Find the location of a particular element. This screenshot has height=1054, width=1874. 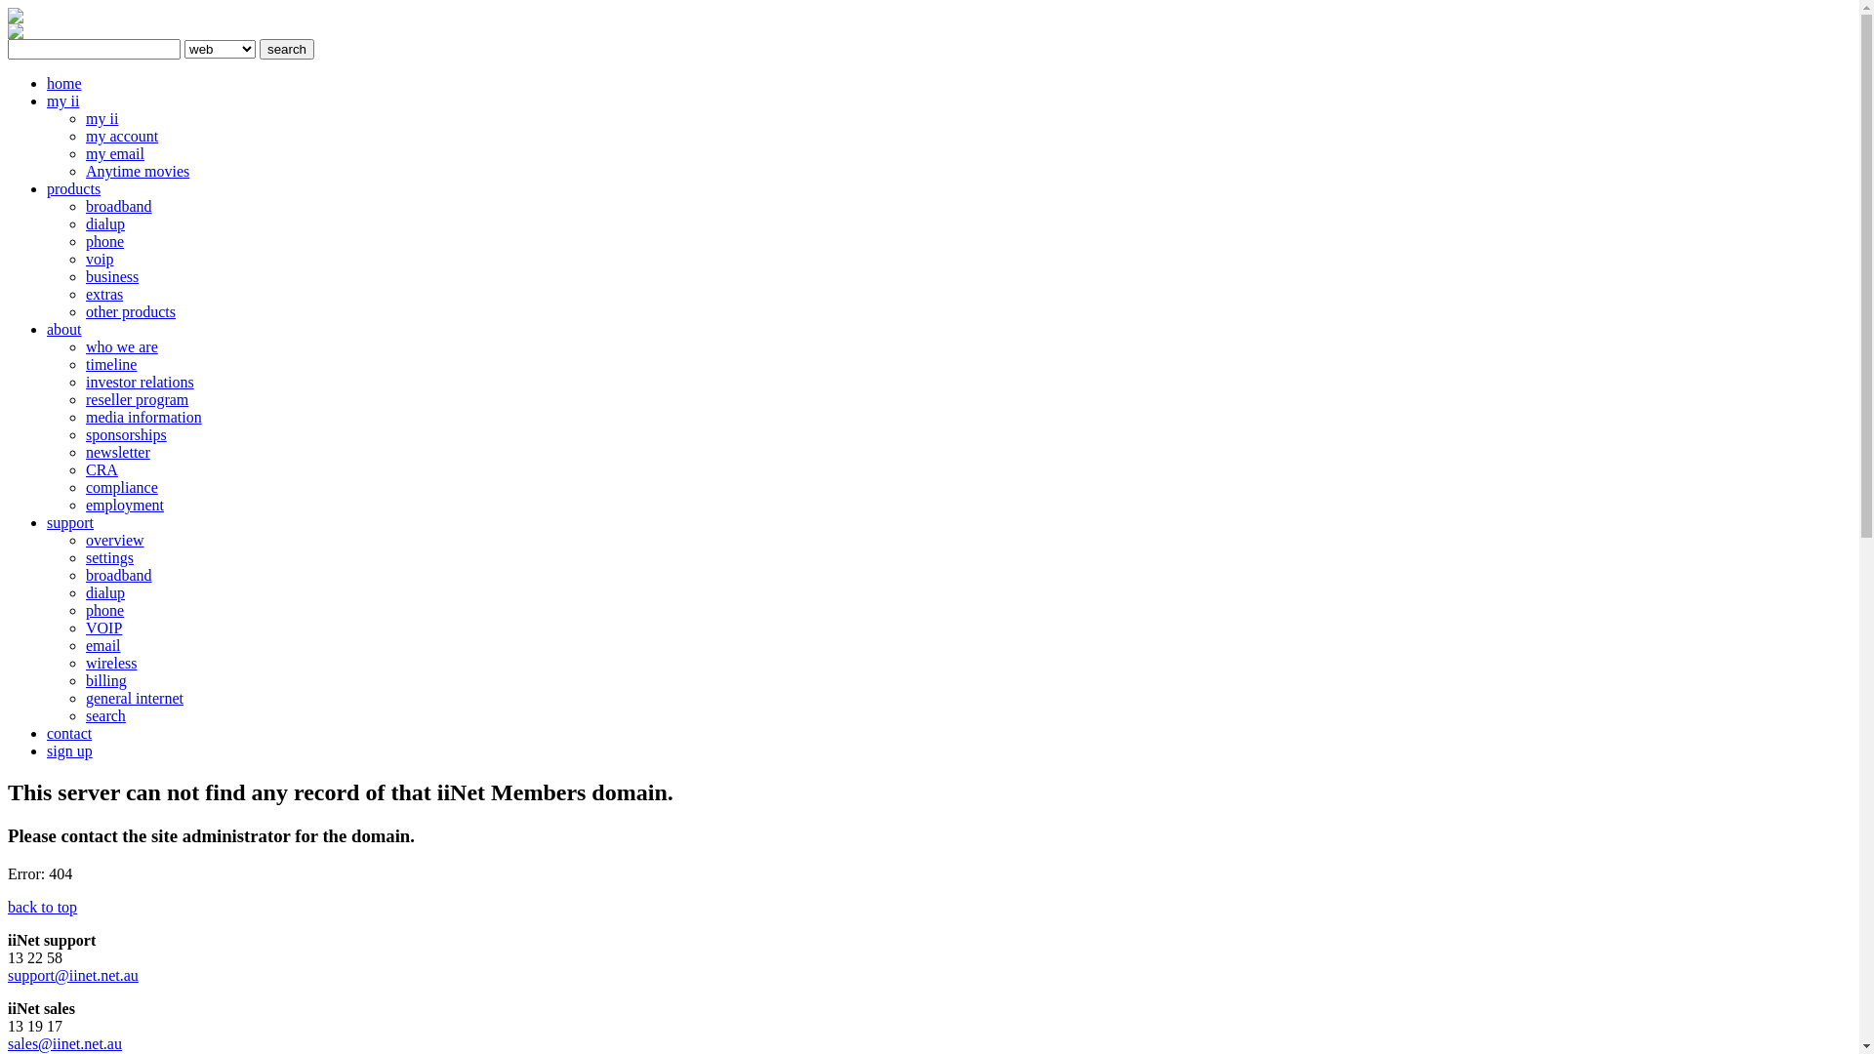

voip is located at coordinates (100, 260).